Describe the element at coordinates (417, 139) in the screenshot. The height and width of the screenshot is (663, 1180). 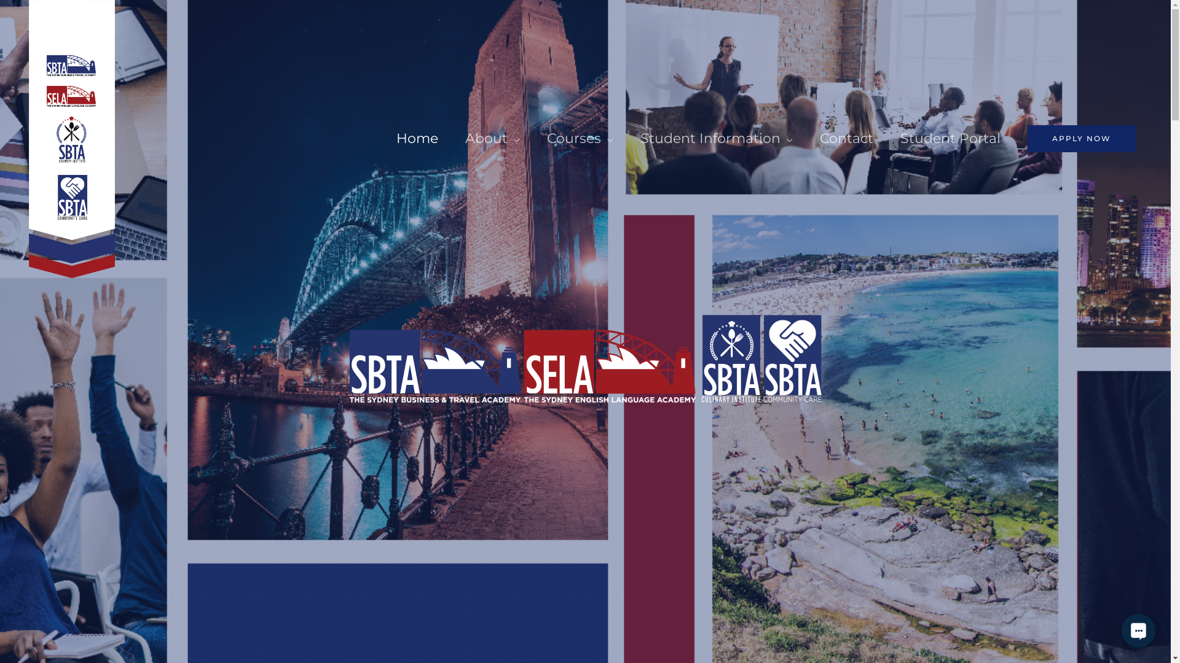
I see `Home` at that location.